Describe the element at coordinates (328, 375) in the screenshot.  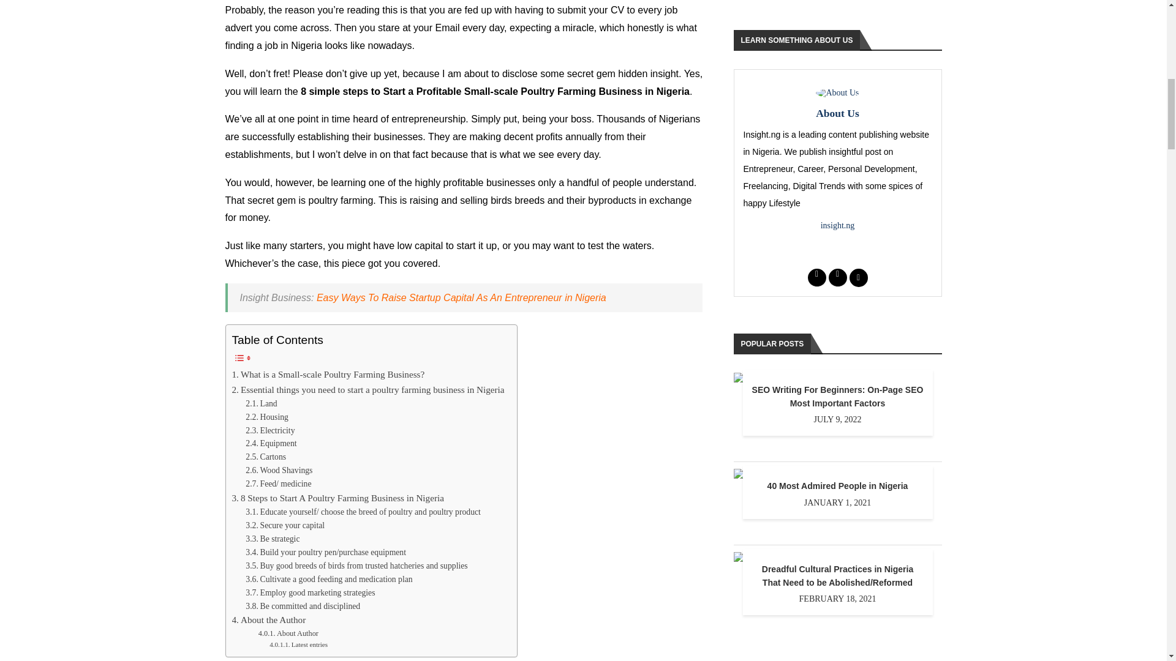
I see `What is a Small-scale Poultry Farming Business?` at that location.